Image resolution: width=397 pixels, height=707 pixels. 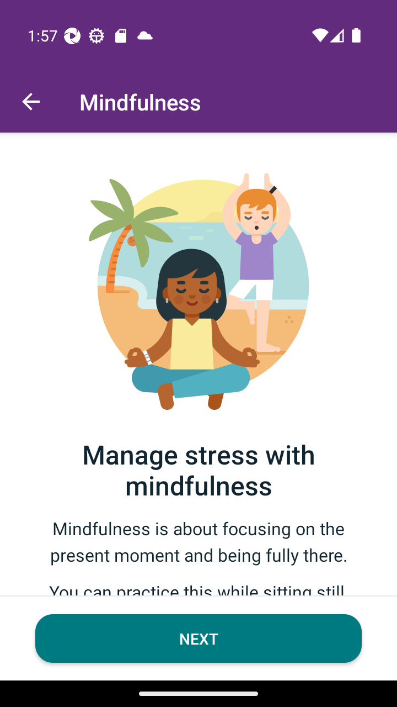 I want to click on Navigate up, so click(x=31, y=102).